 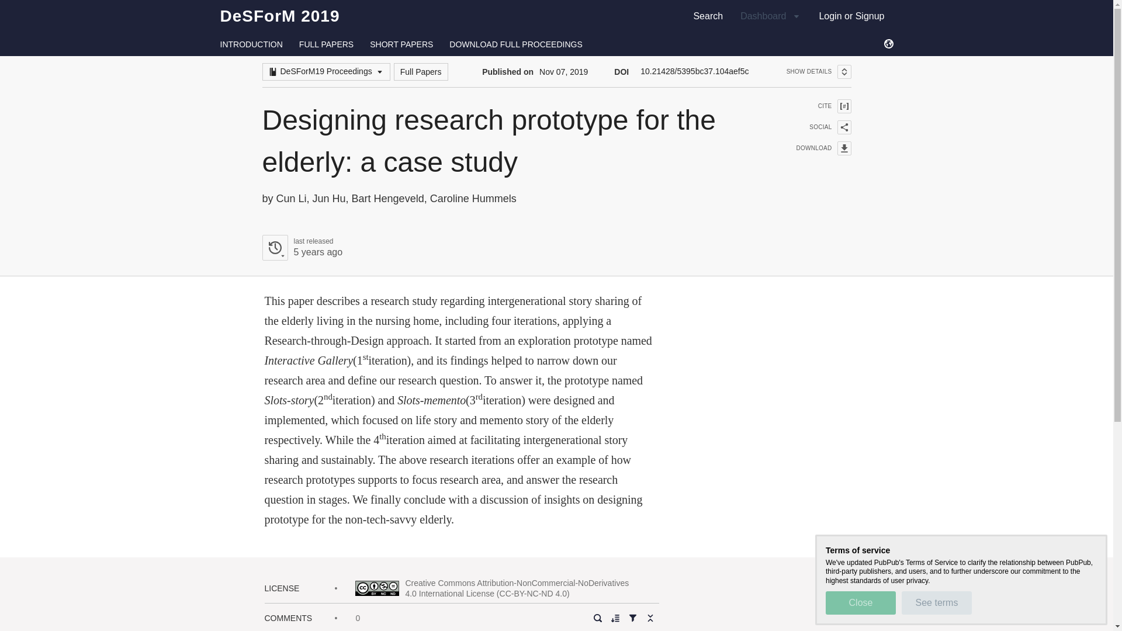 I want to click on INTRODUCTION, so click(x=251, y=44).